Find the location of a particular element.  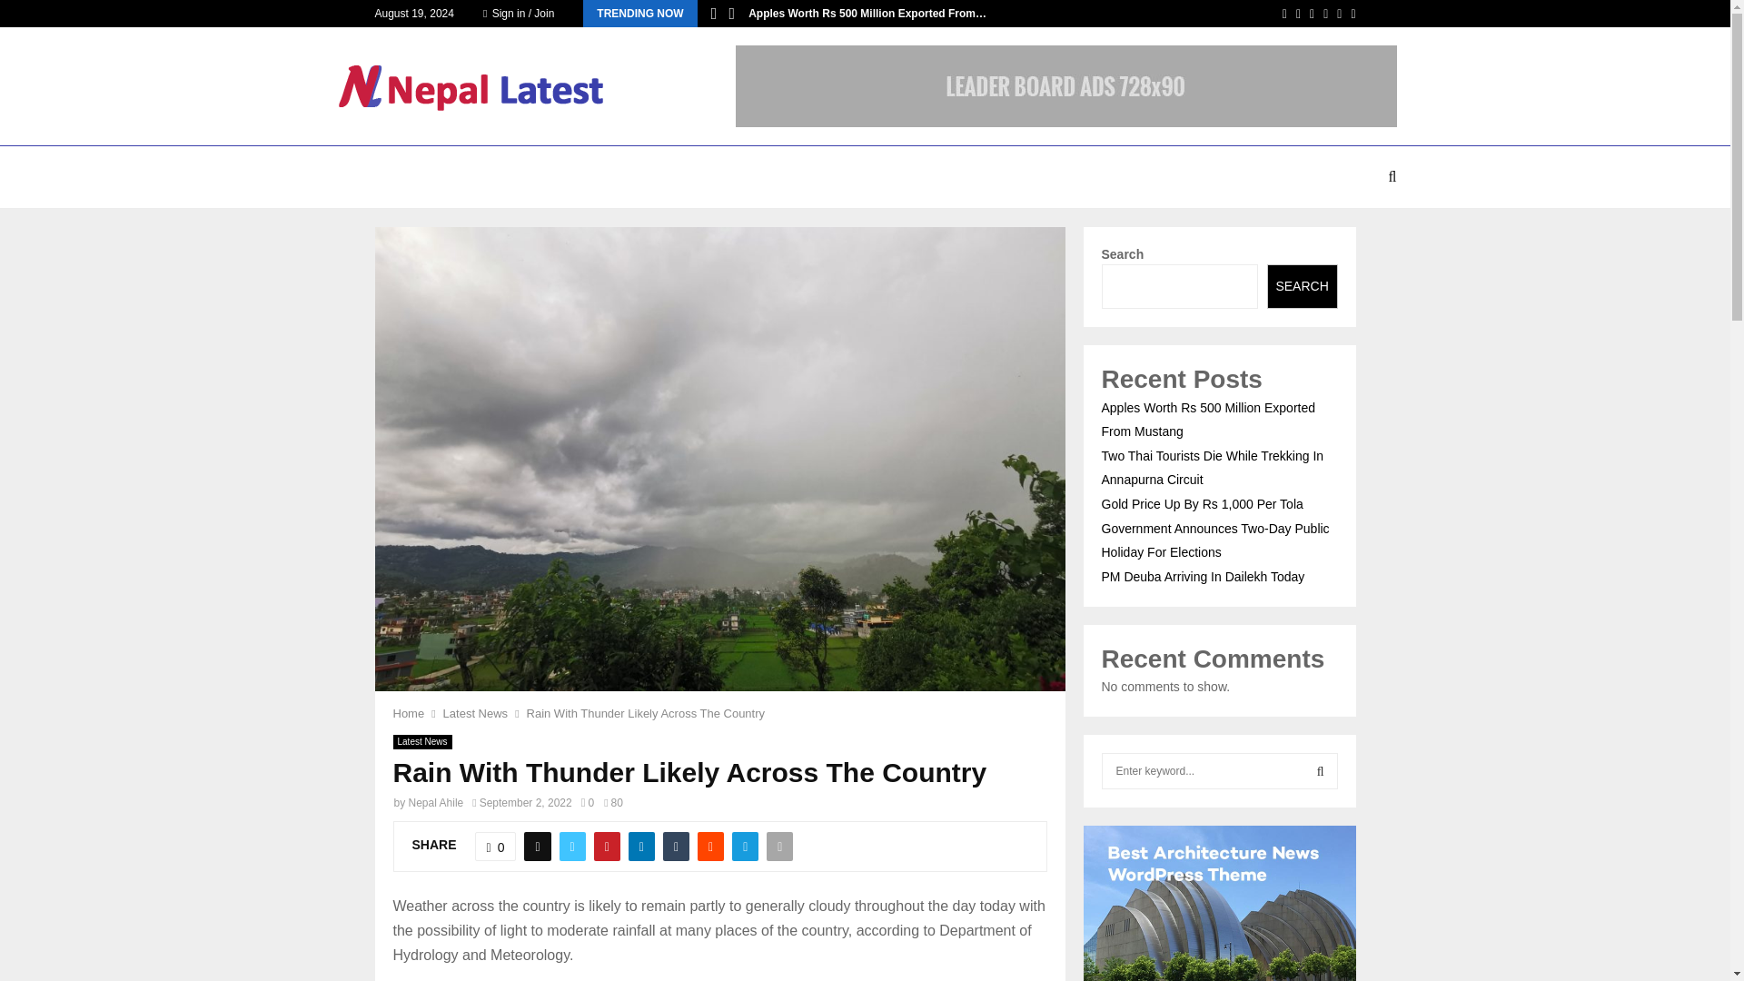

Login to your account is located at coordinates (866, 352).